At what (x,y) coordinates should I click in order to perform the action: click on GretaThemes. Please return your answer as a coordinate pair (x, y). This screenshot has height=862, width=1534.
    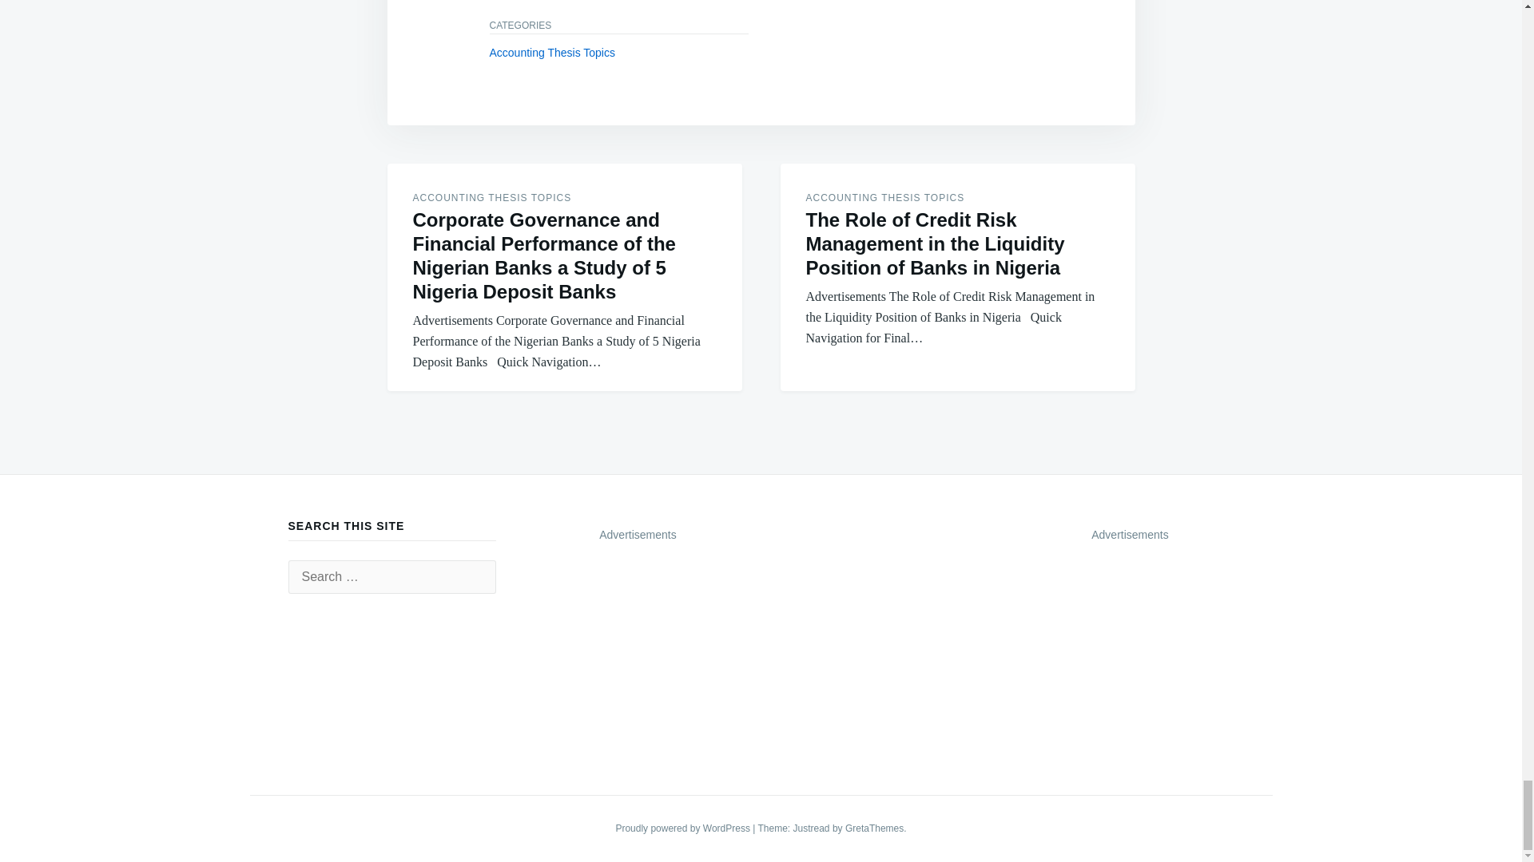
    Looking at the image, I should click on (874, 828).